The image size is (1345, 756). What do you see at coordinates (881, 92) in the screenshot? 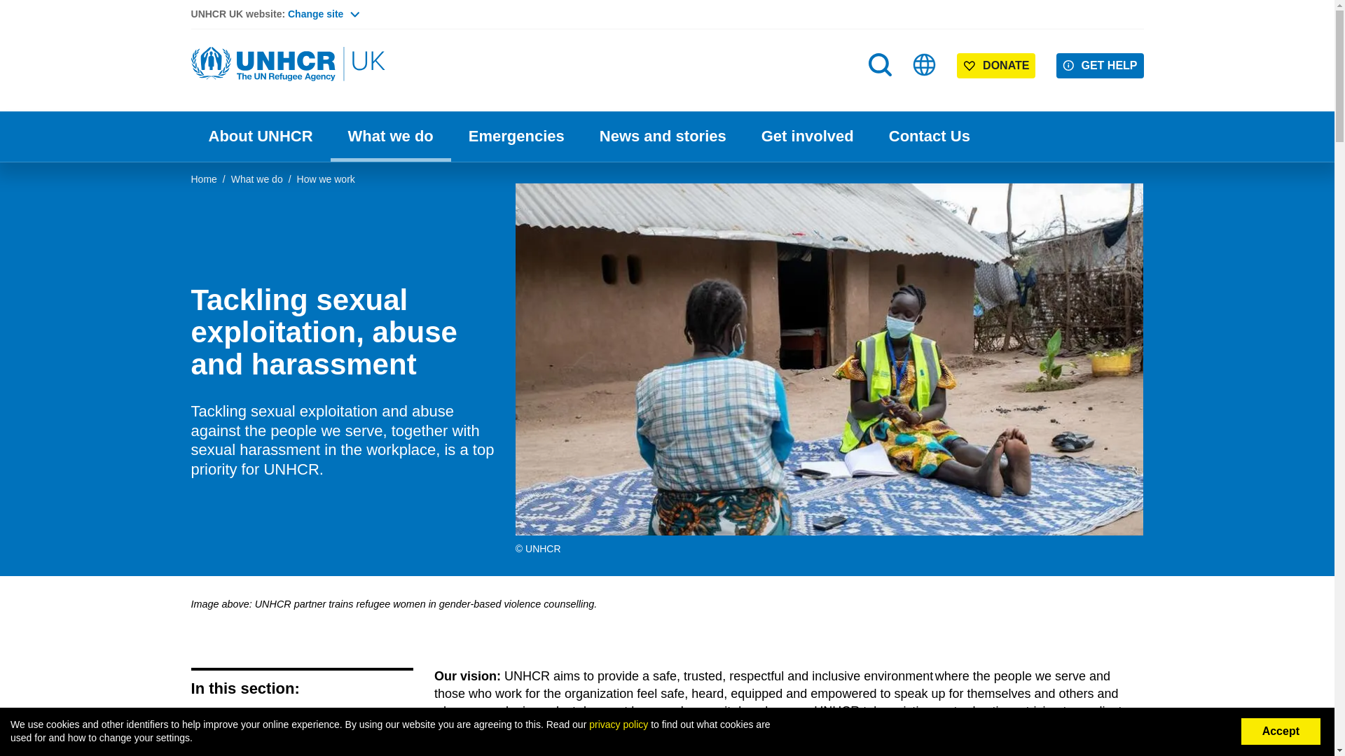
I see `Search` at bounding box center [881, 92].